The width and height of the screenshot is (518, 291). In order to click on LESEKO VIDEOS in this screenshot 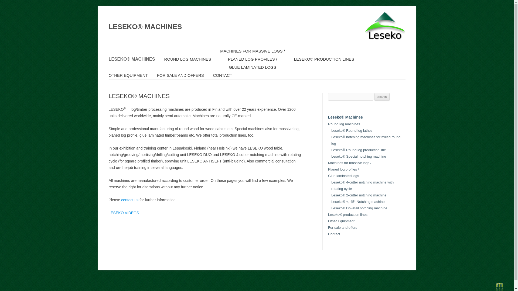, I will do `click(124, 213)`.